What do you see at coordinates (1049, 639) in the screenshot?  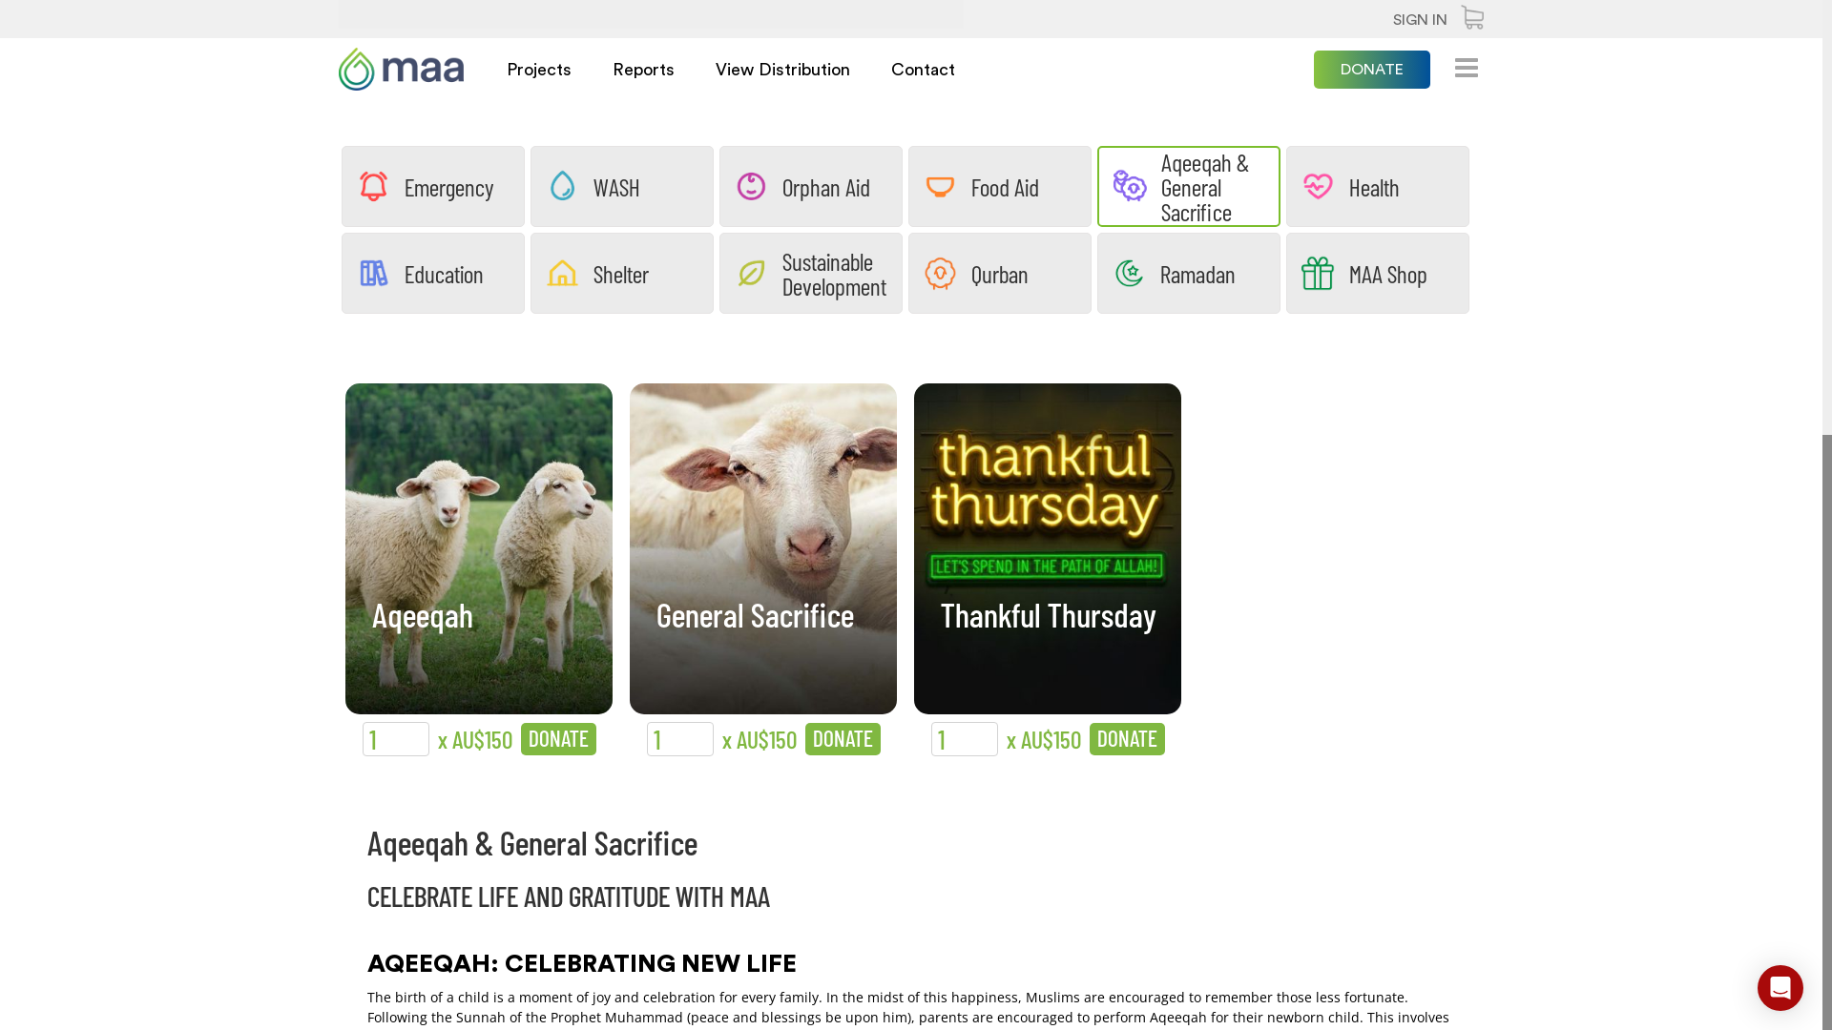 I see `Thankful Thursday` at bounding box center [1049, 639].